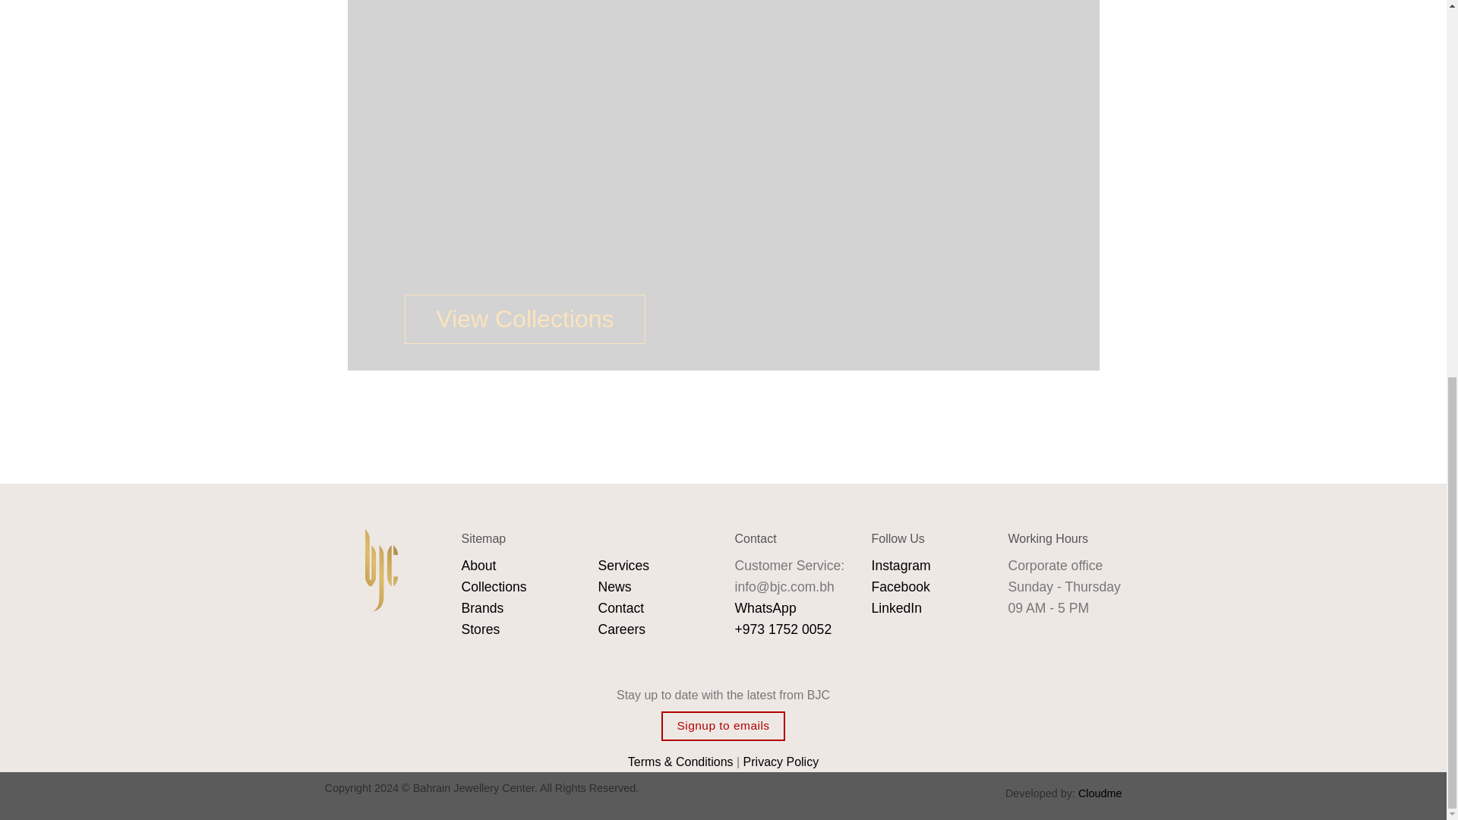 The height and width of the screenshot is (820, 1458). Describe the element at coordinates (479, 565) in the screenshot. I see `About` at that location.